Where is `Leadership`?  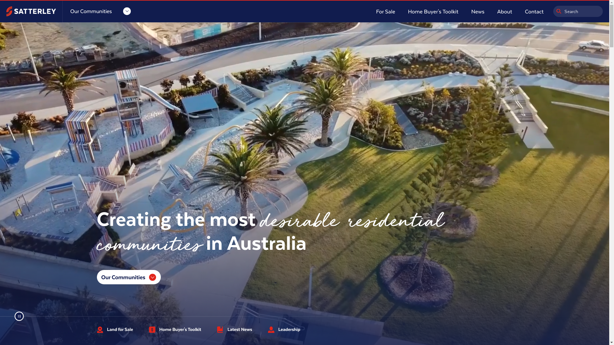
Leadership is located at coordinates (284, 330).